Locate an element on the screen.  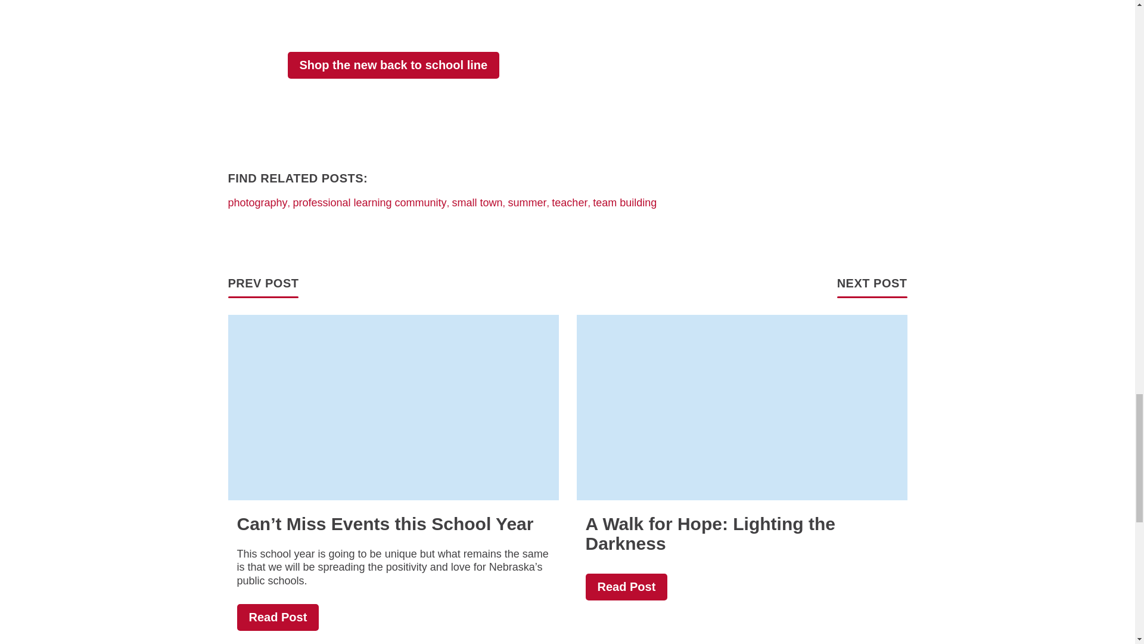
Shop the new back to school line is located at coordinates (393, 65).